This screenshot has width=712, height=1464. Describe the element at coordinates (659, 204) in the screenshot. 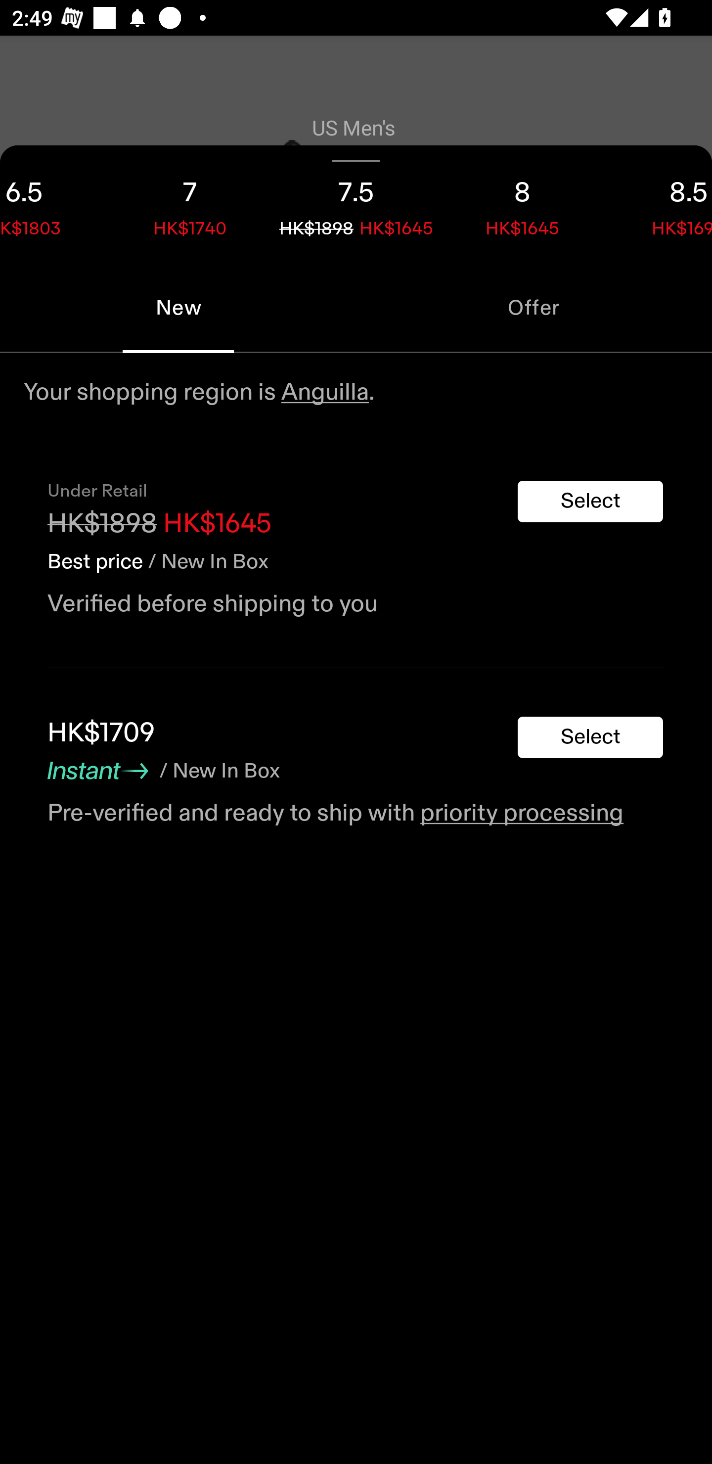

I see `8.5 HK$1693` at that location.